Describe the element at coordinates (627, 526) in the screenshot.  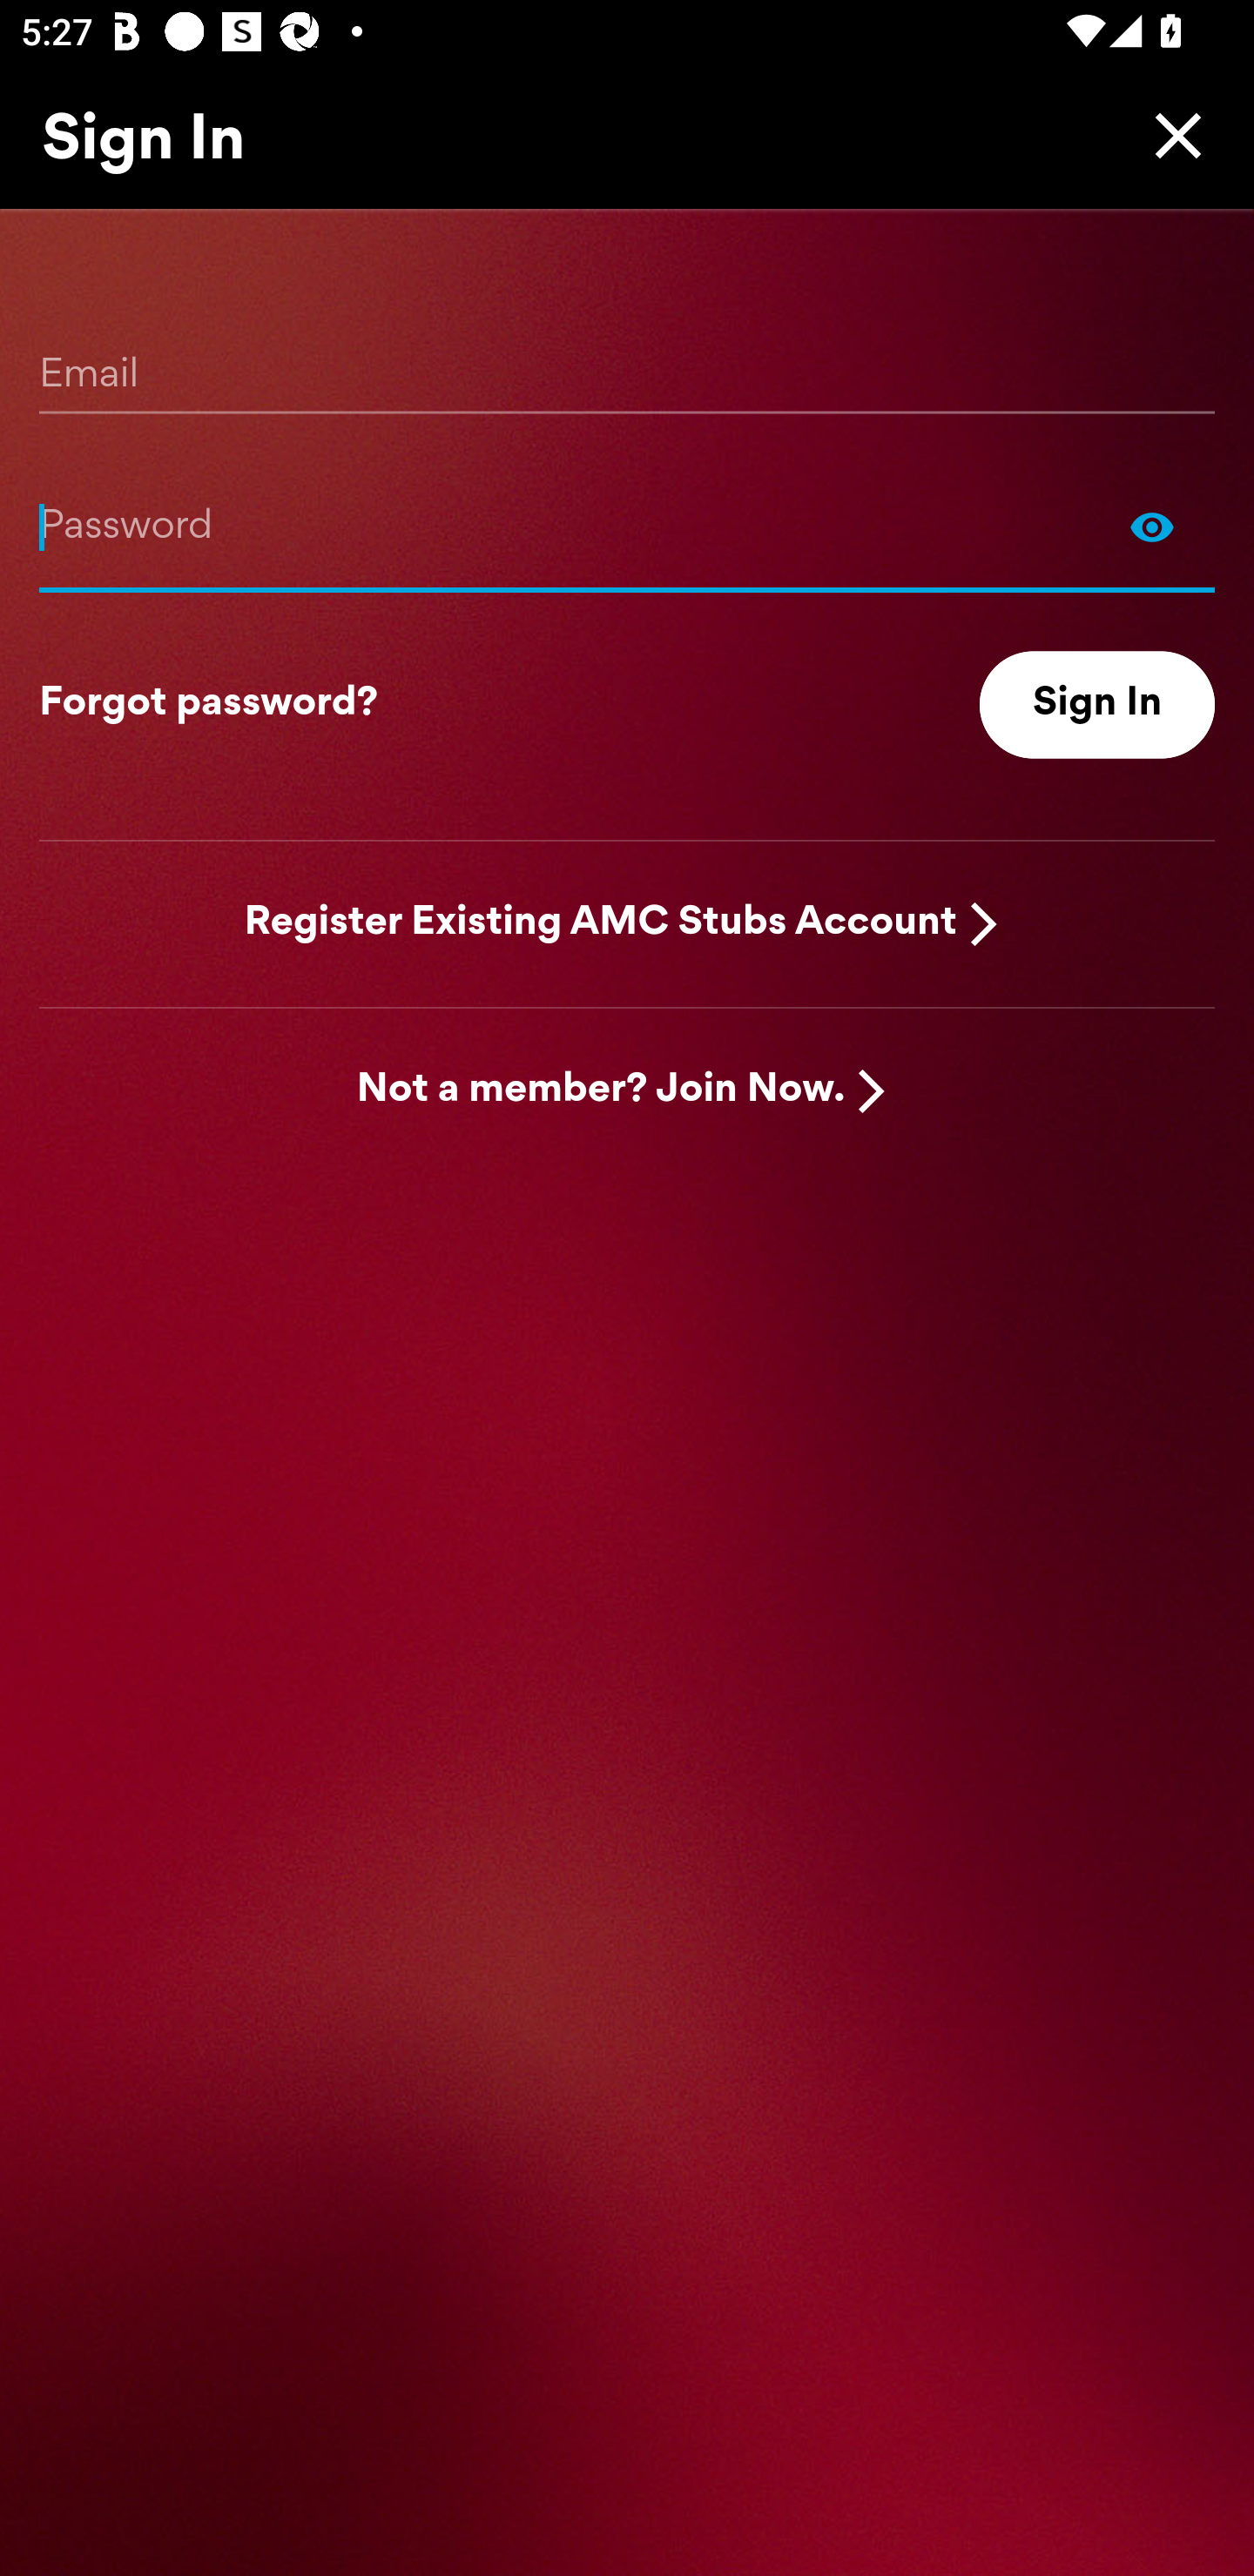
I see `Show Password` at that location.